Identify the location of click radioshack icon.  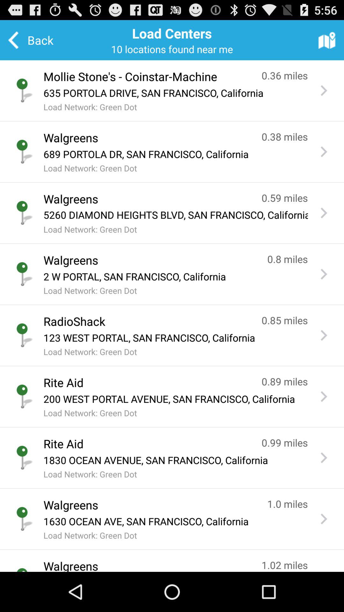
(146, 321).